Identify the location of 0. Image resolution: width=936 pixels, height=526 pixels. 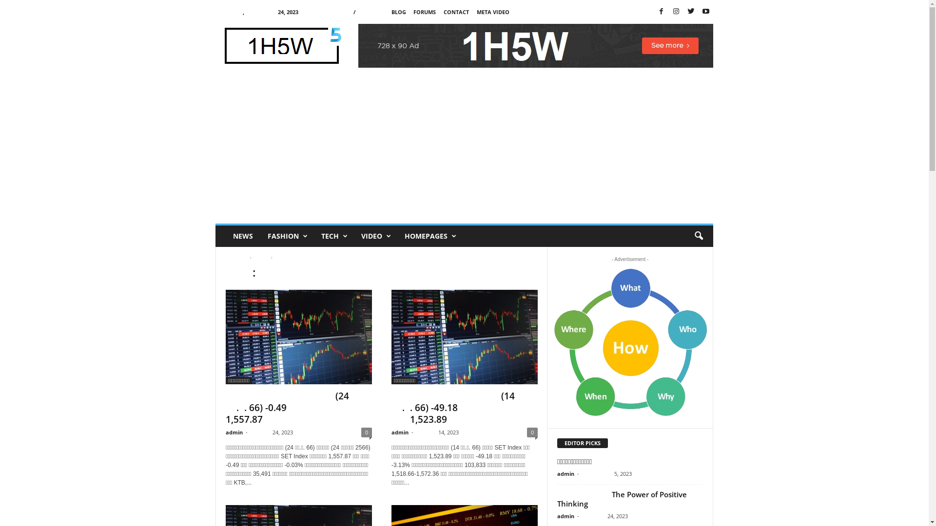
(532, 432).